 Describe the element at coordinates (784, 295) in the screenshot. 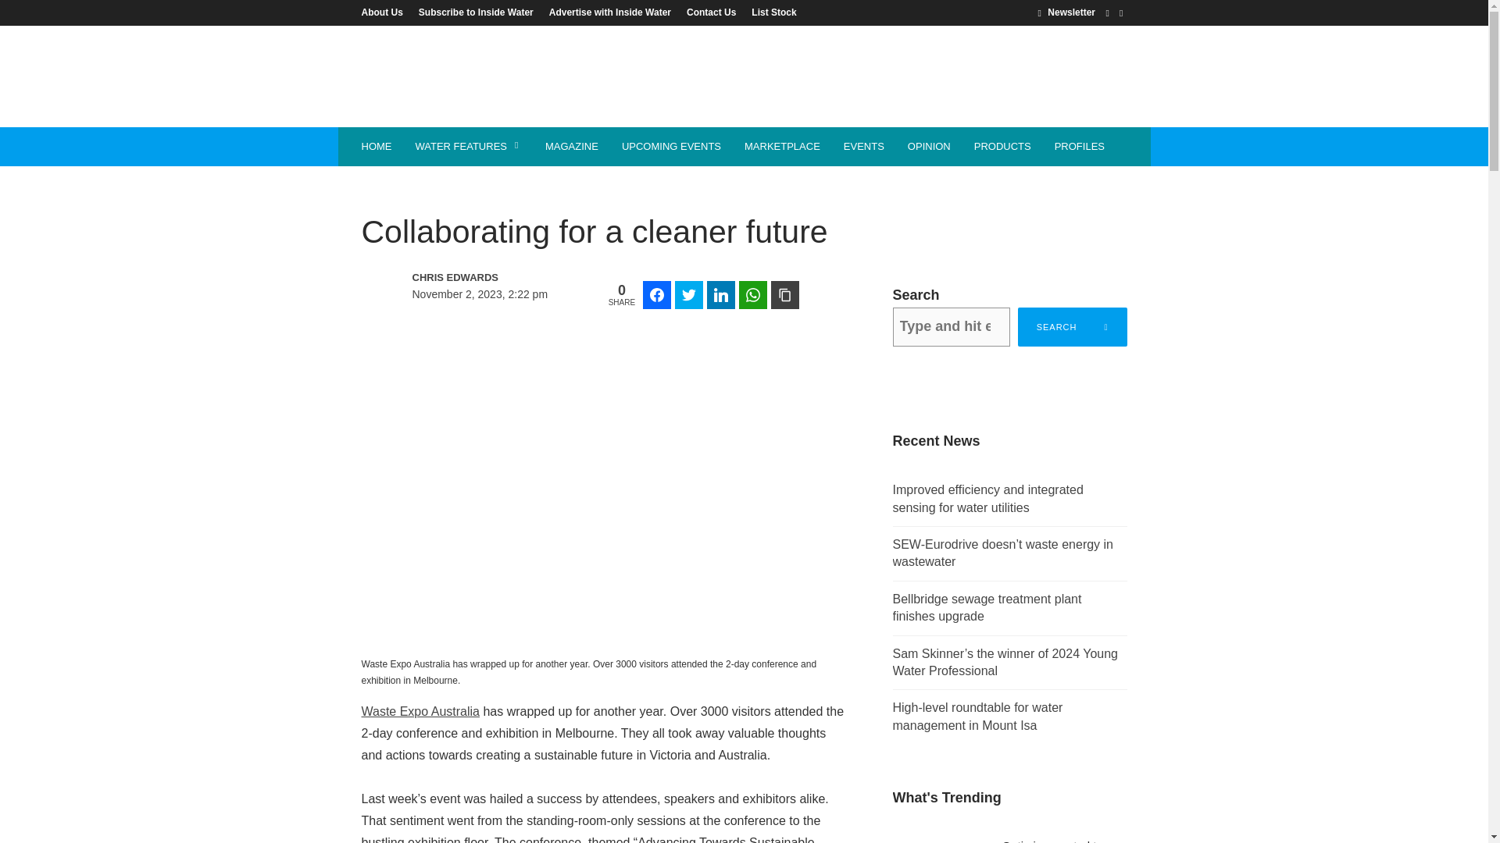

I see `Share on Copy Link` at that location.